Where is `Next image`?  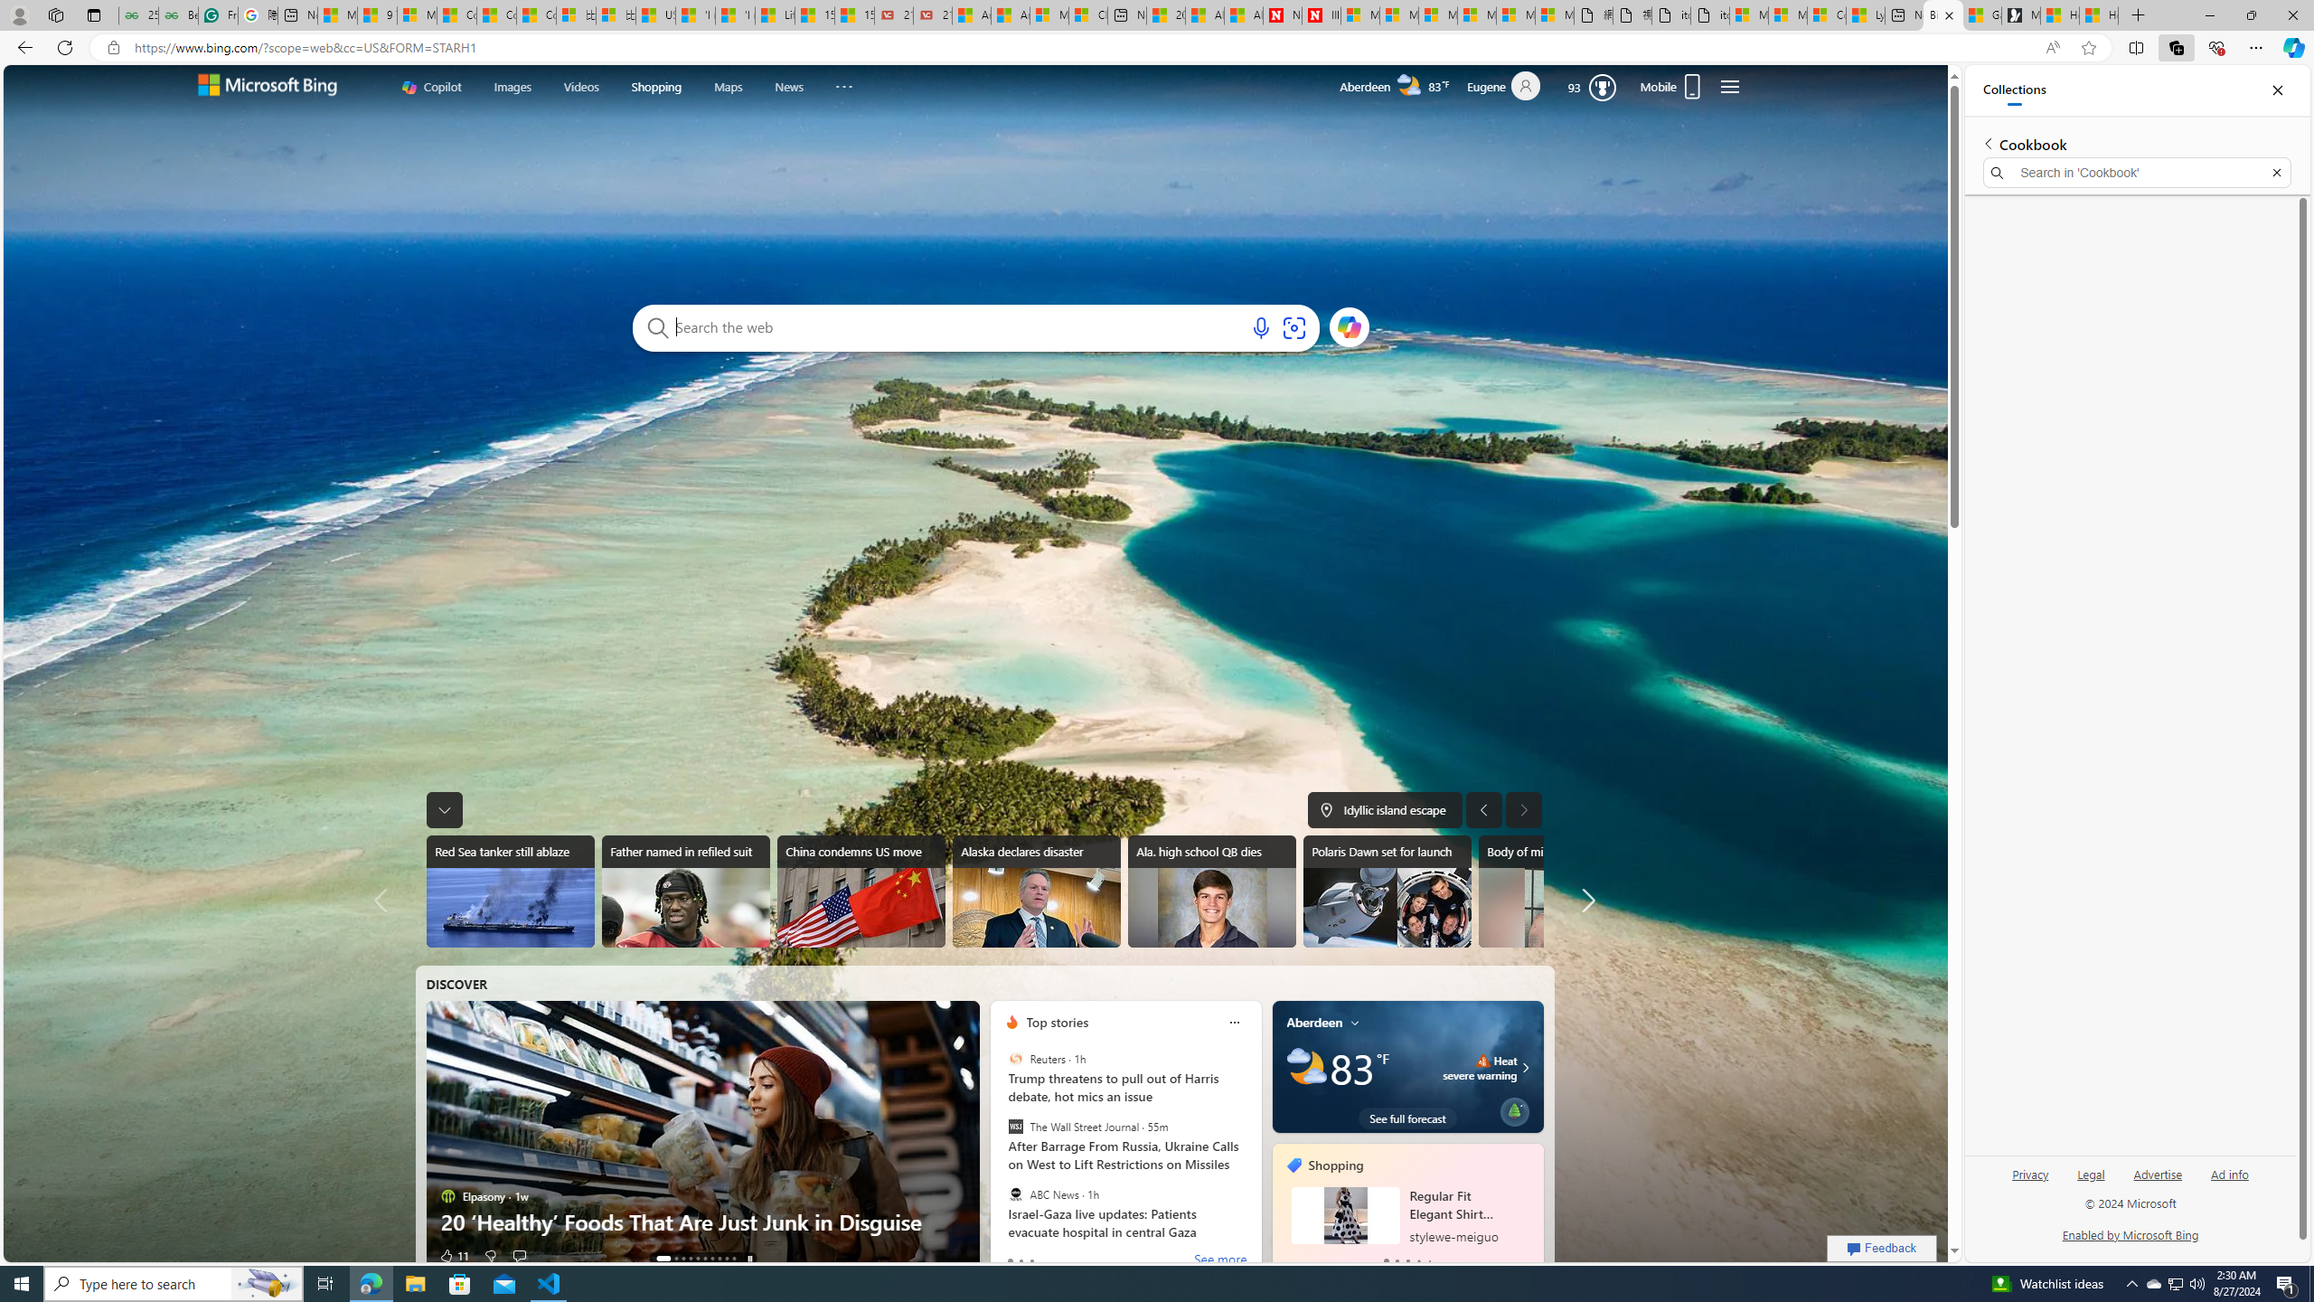
Next image is located at coordinates (1522, 809).